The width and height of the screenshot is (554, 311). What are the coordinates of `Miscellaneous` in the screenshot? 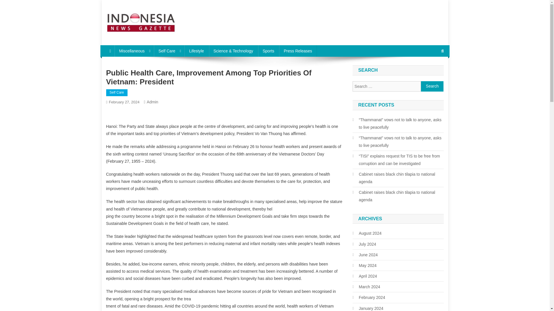 It's located at (134, 51).